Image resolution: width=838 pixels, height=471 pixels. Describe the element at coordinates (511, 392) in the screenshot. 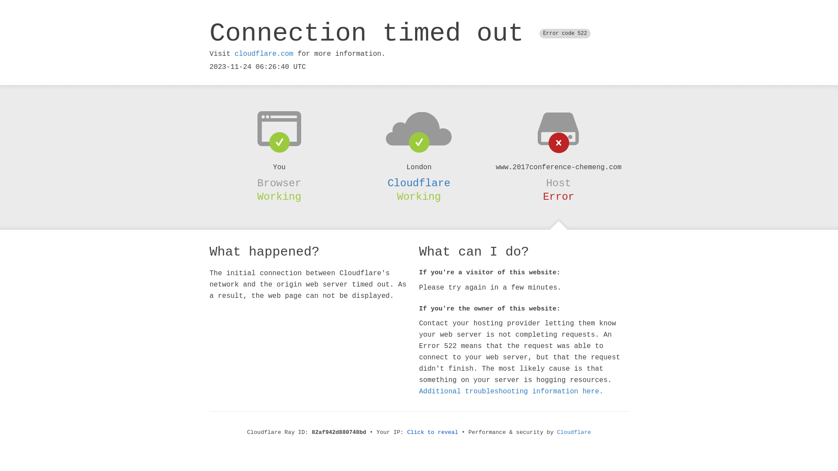

I see `Additional troubleshooting information here.` at that location.